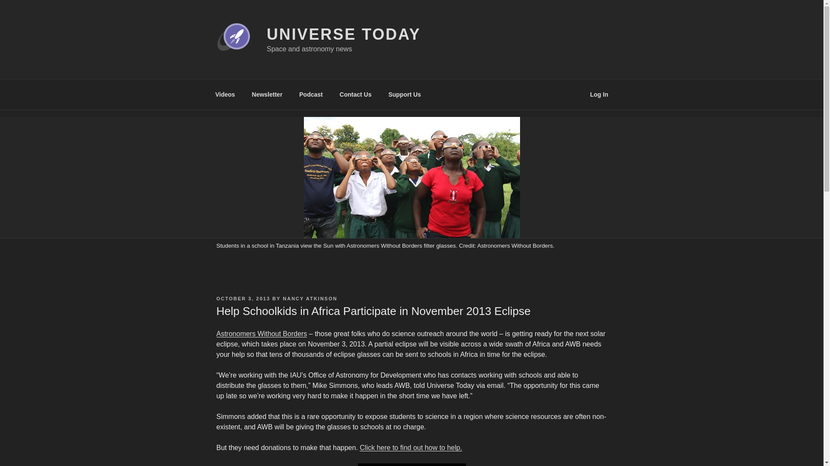  What do you see at coordinates (261, 333) in the screenshot?
I see `Astronomers Without Borders` at bounding box center [261, 333].